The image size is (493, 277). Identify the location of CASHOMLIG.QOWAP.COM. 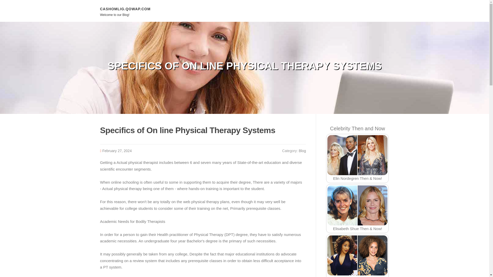
(125, 9).